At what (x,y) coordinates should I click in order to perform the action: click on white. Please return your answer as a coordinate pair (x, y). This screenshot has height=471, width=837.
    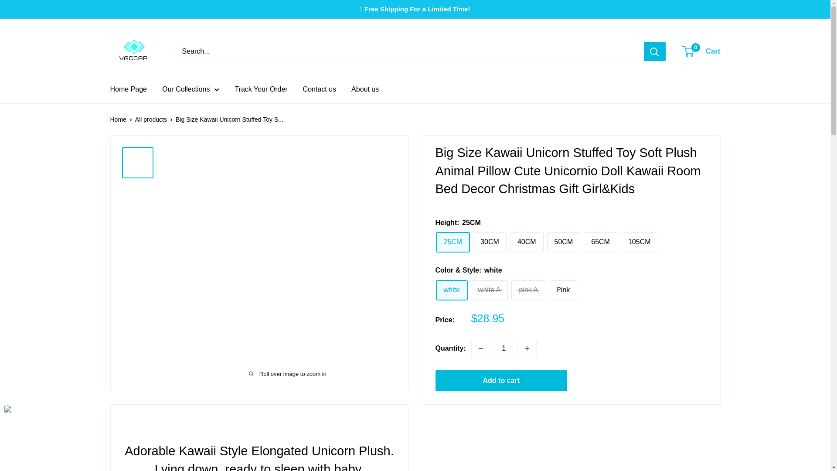
    Looking at the image, I should click on (452, 290).